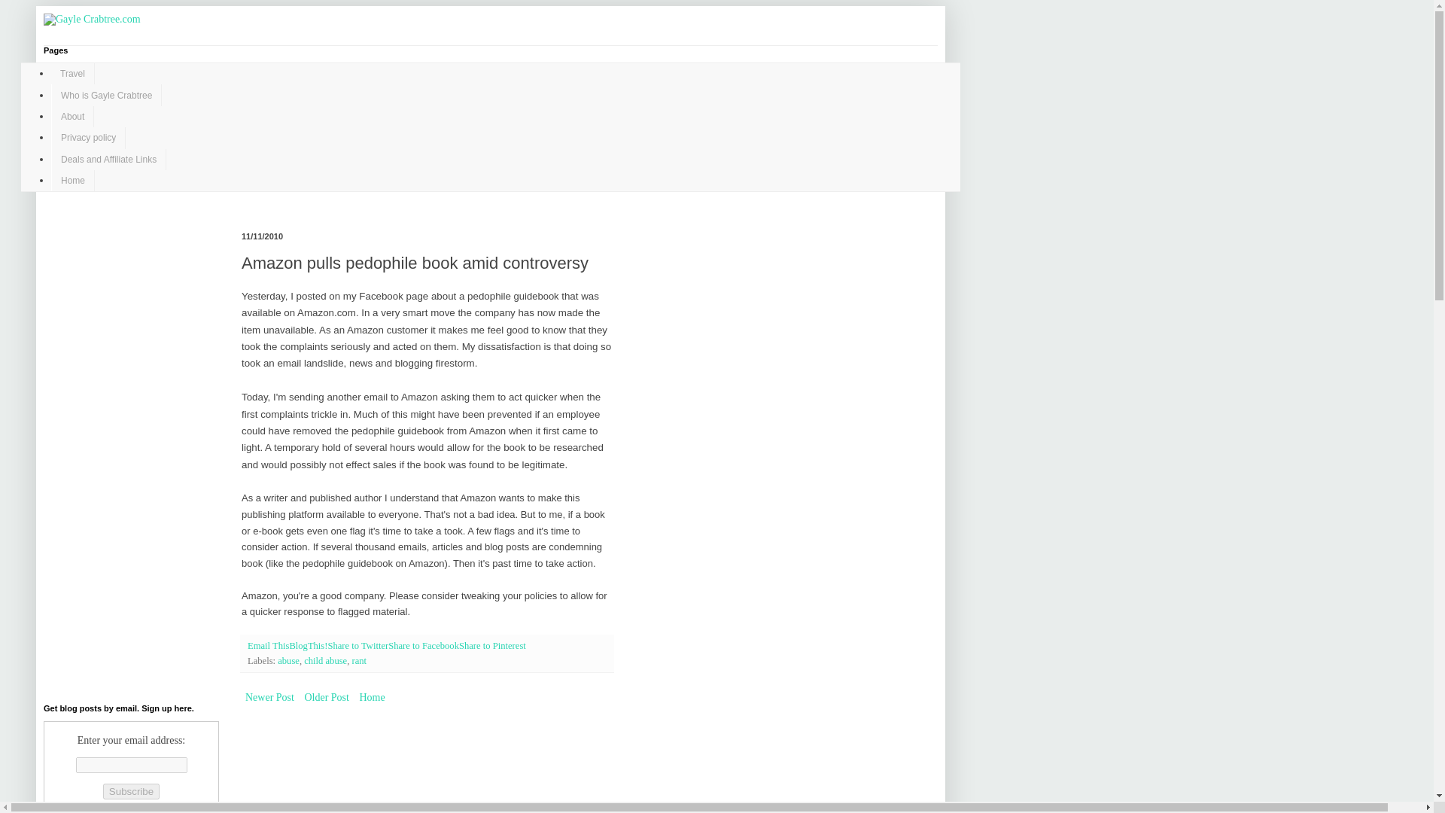 Image resolution: width=1445 pixels, height=813 pixels. Describe the element at coordinates (268, 646) in the screenshot. I see `Email This` at that location.